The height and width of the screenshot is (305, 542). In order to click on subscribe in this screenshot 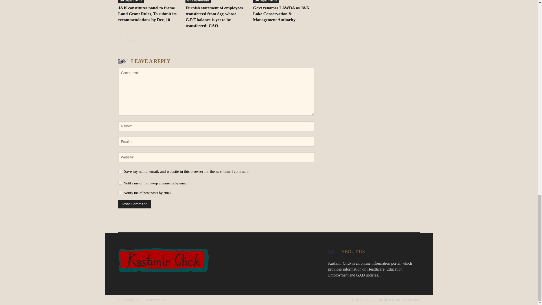, I will do `click(120, 183)`.